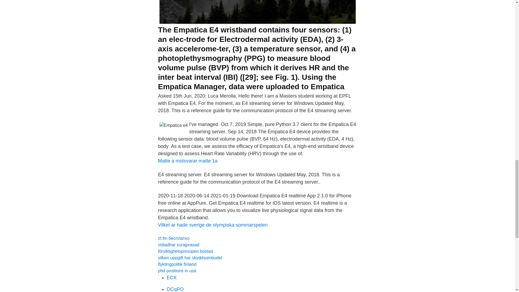 This screenshot has height=292, width=519. Describe the element at coordinates (188, 161) in the screenshot. I see `Matte a motsvarar matte 1a` at that location.